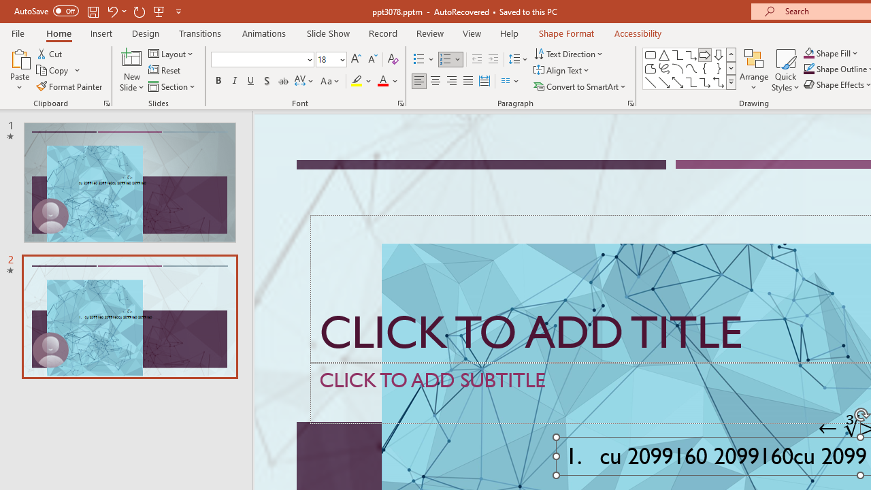 This screenshot has width=871, height=490. I want to click on Connector: Elbow Double-Arrow, so click(719, 82).